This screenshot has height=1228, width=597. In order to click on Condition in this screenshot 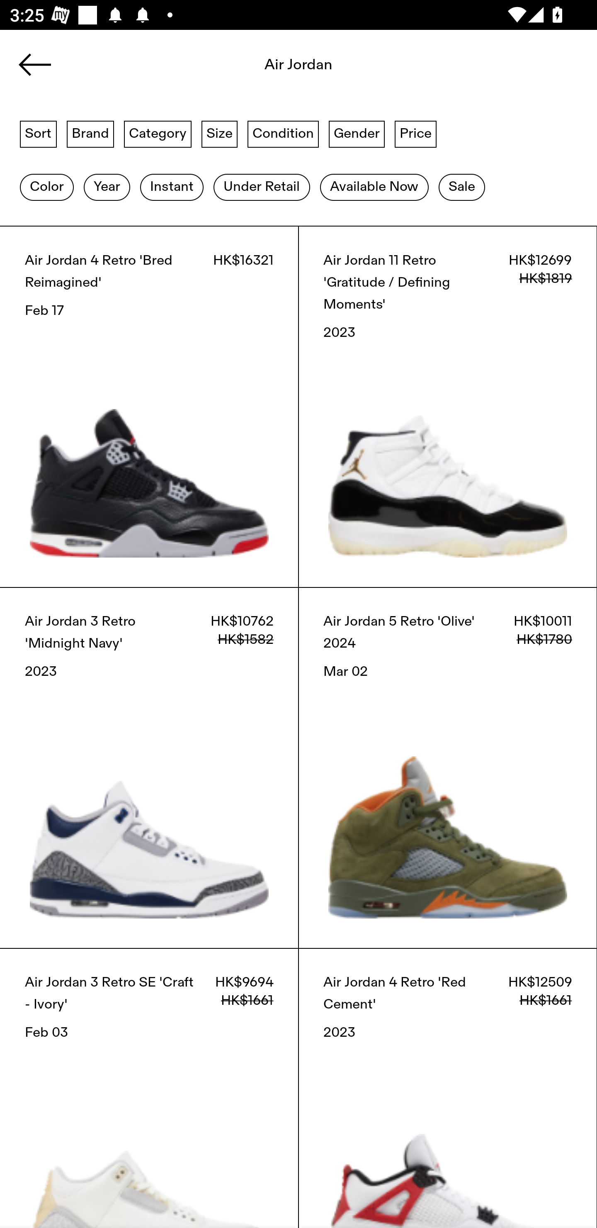, I will do `click(283, 133)`.